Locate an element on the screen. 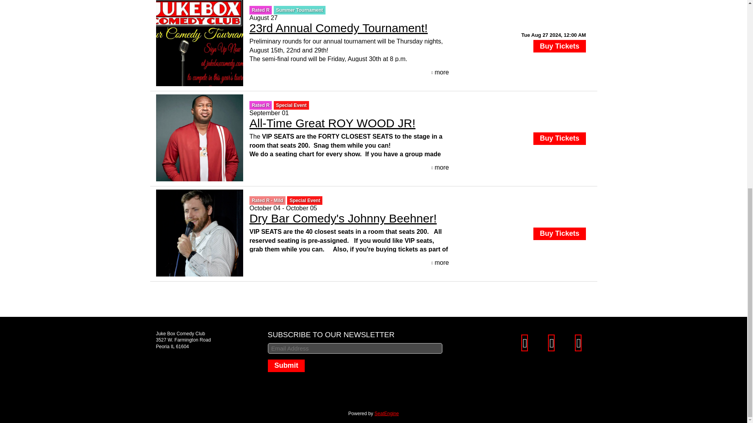 This screenshot has height=423, width=753. Buy Tickets is located at coordinates (559, 139).